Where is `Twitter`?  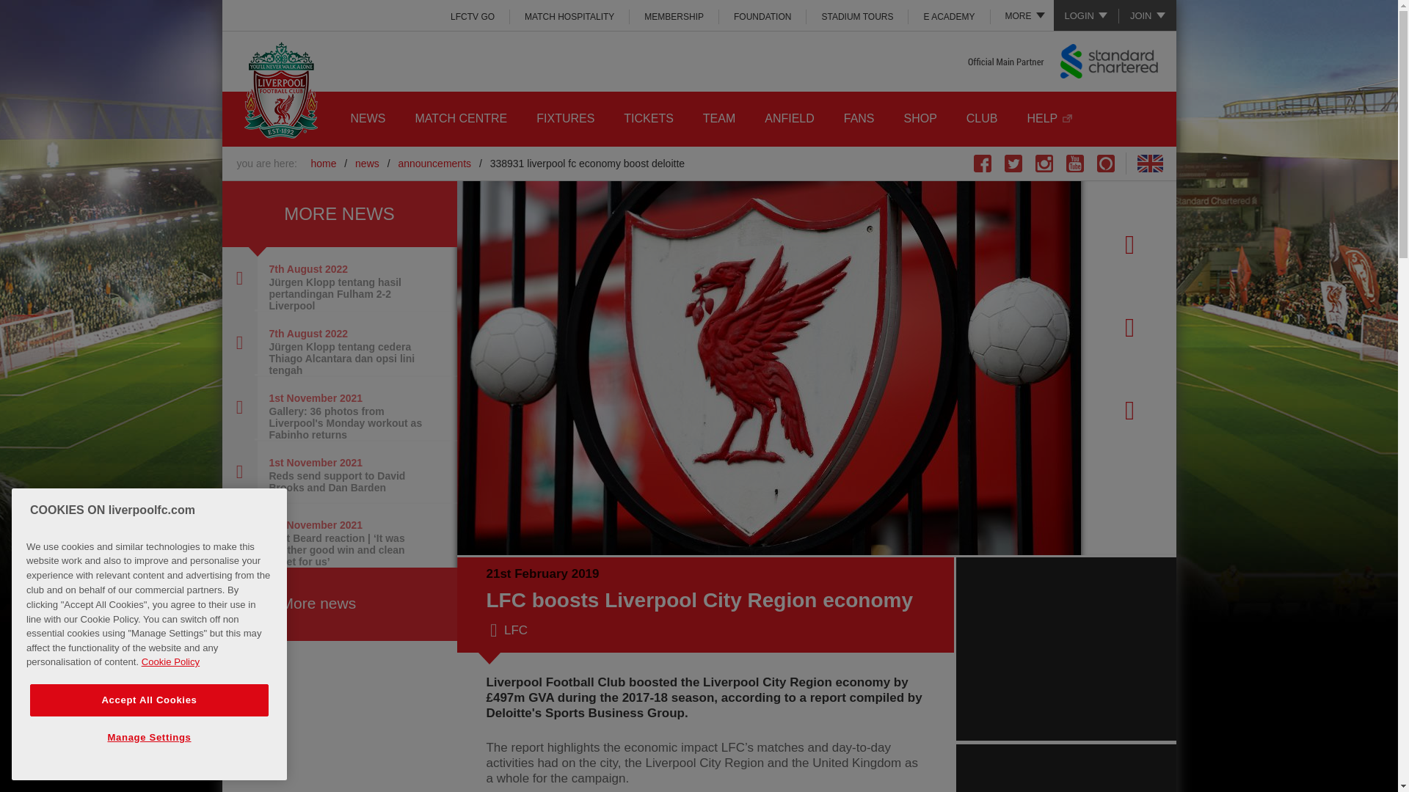 Twitter is located at coordinates (1127, 330).